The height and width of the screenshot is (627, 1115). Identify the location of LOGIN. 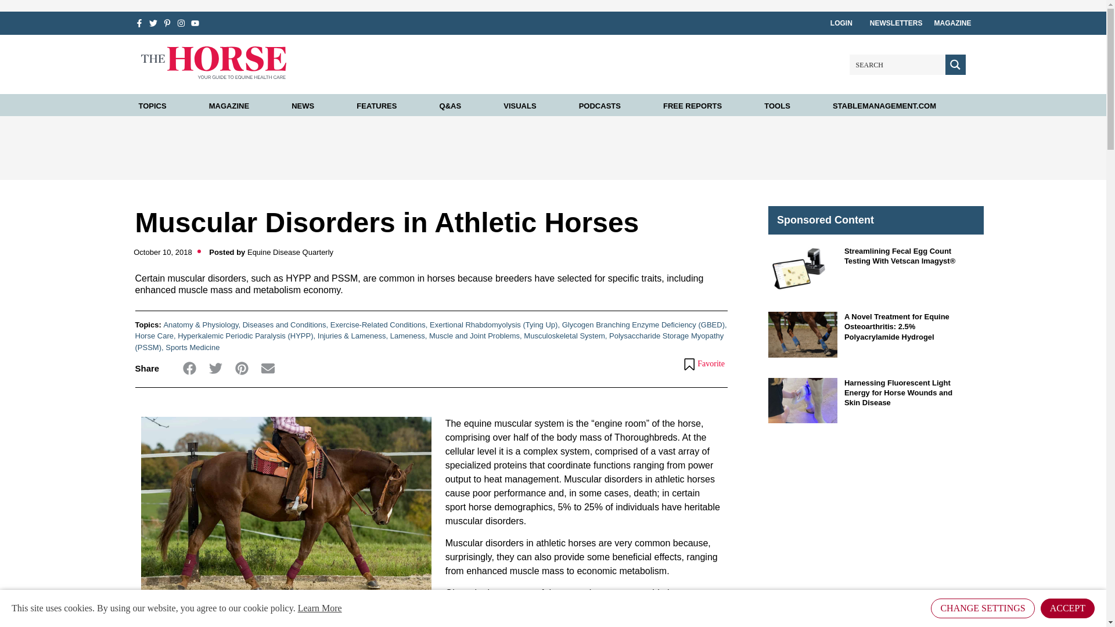
(844, 23).